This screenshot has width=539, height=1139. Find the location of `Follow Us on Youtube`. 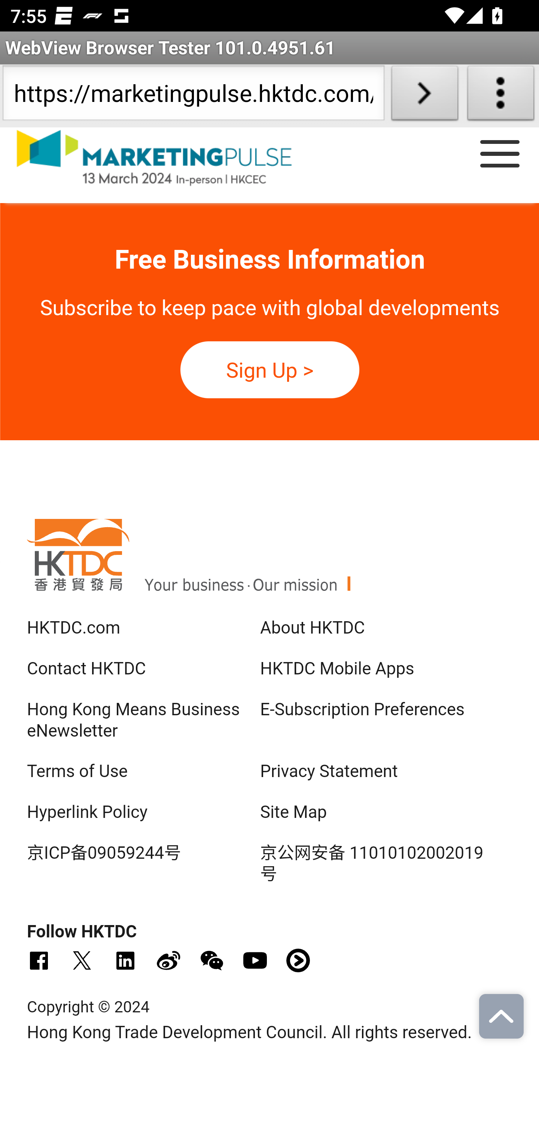

Follow Us on Youtube is located at coordinates (255, 961).